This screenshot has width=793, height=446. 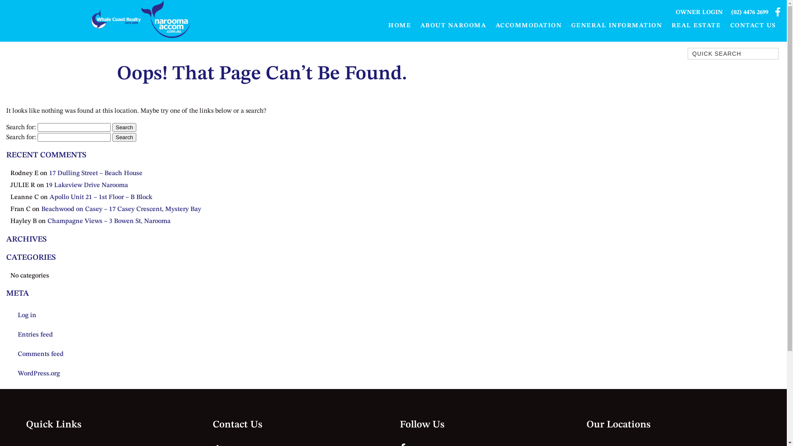 I want to click on Search, so click(x=124, y=127).